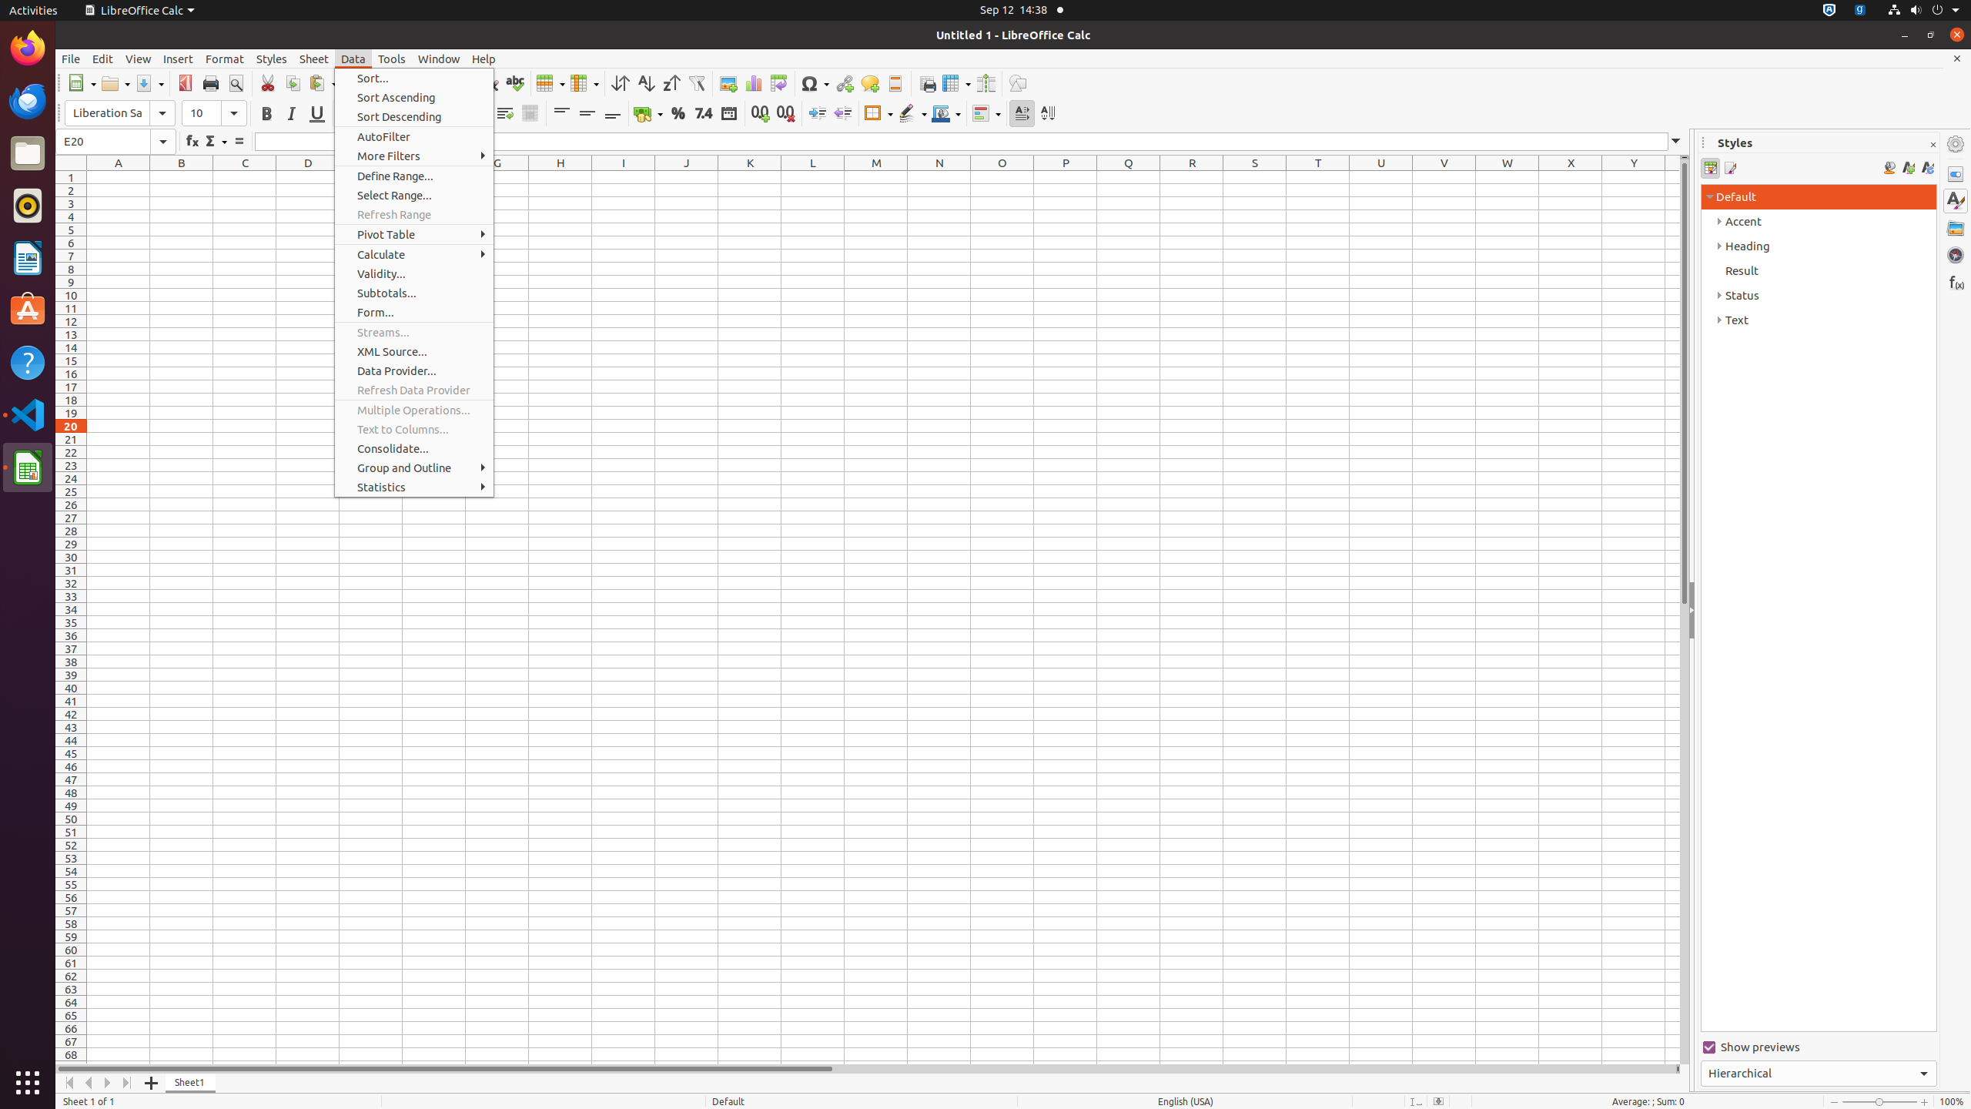  I want to click on Window, so click(439, 59).